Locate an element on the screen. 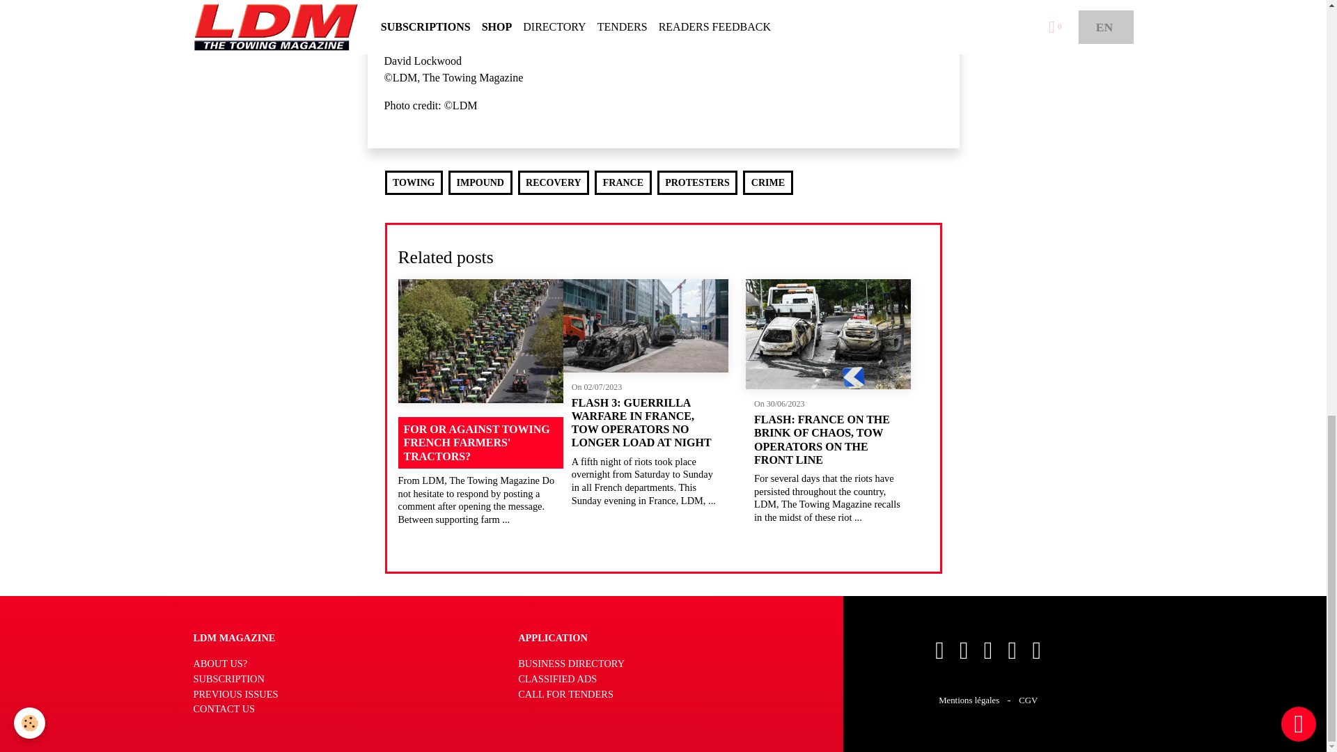 The height and width of the screenshot is (752, 1337). ABOUT US? is located at coordinates (220, 664).